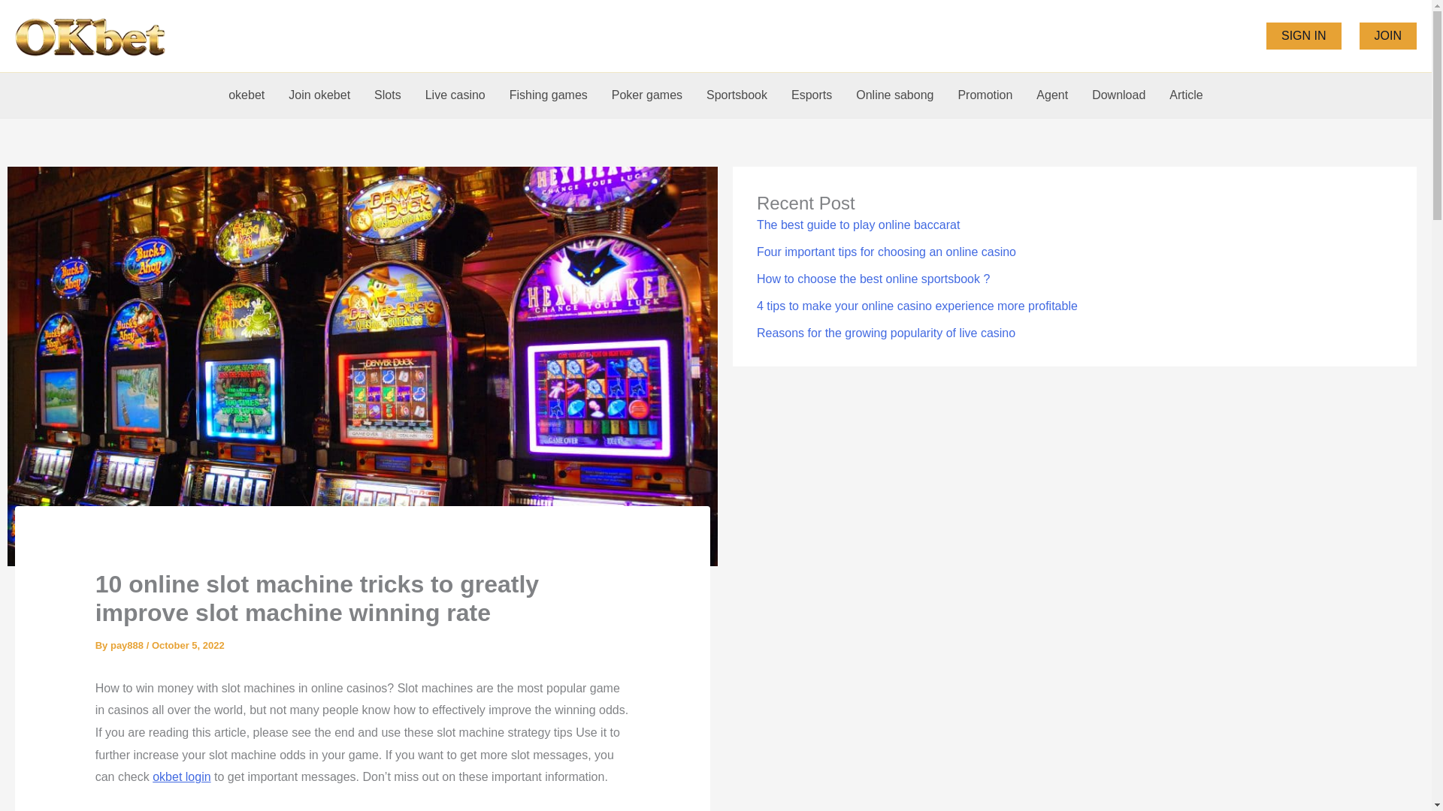 The width and height of the screenshot is (1443, 811). What do you see at coordinates (549, 95) in the screenshot?
I see `Fishing games` at bounding box center [549, 95].